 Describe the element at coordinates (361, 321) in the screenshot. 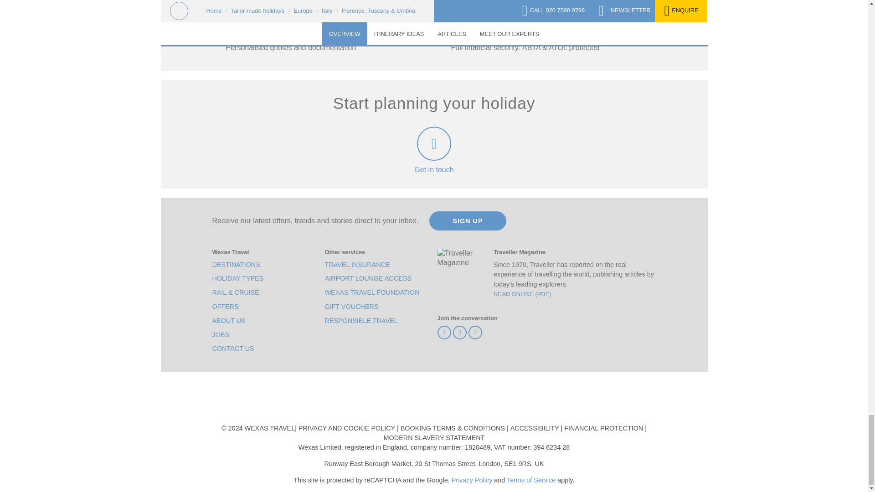

I see `Responsible Travel` at that location.